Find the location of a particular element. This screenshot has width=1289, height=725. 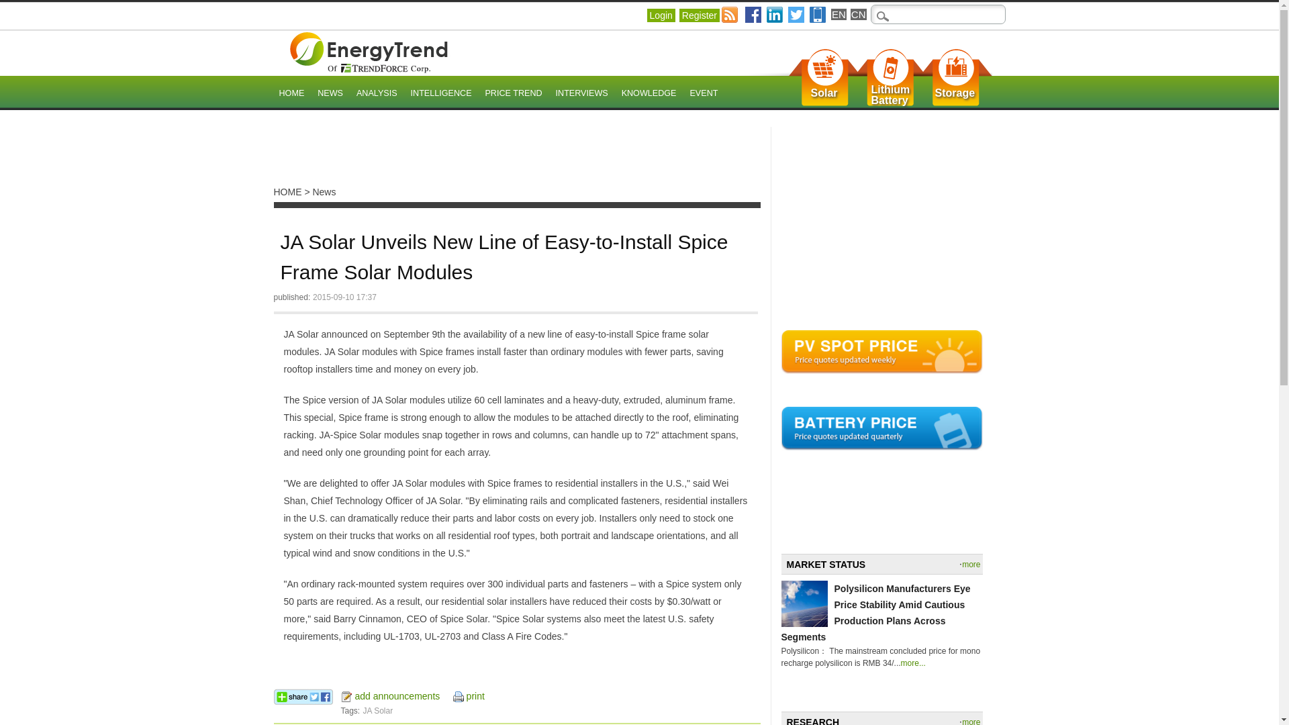

HOME is located at coordinates (291, 94).